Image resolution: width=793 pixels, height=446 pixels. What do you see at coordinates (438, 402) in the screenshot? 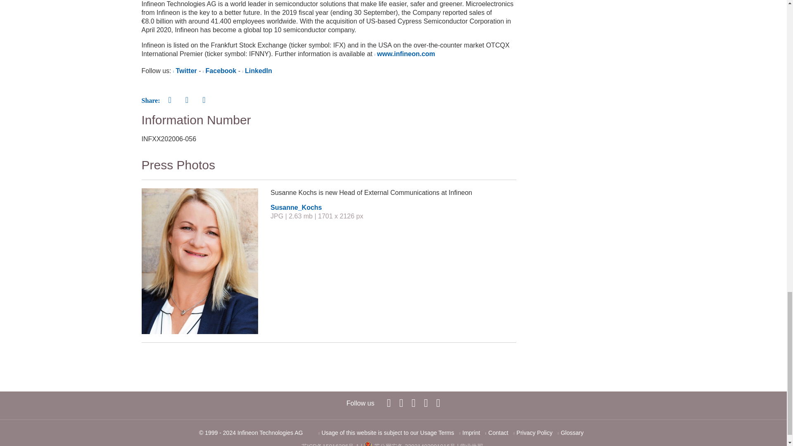
I see `Instagram` at bounding box center [438, 402].